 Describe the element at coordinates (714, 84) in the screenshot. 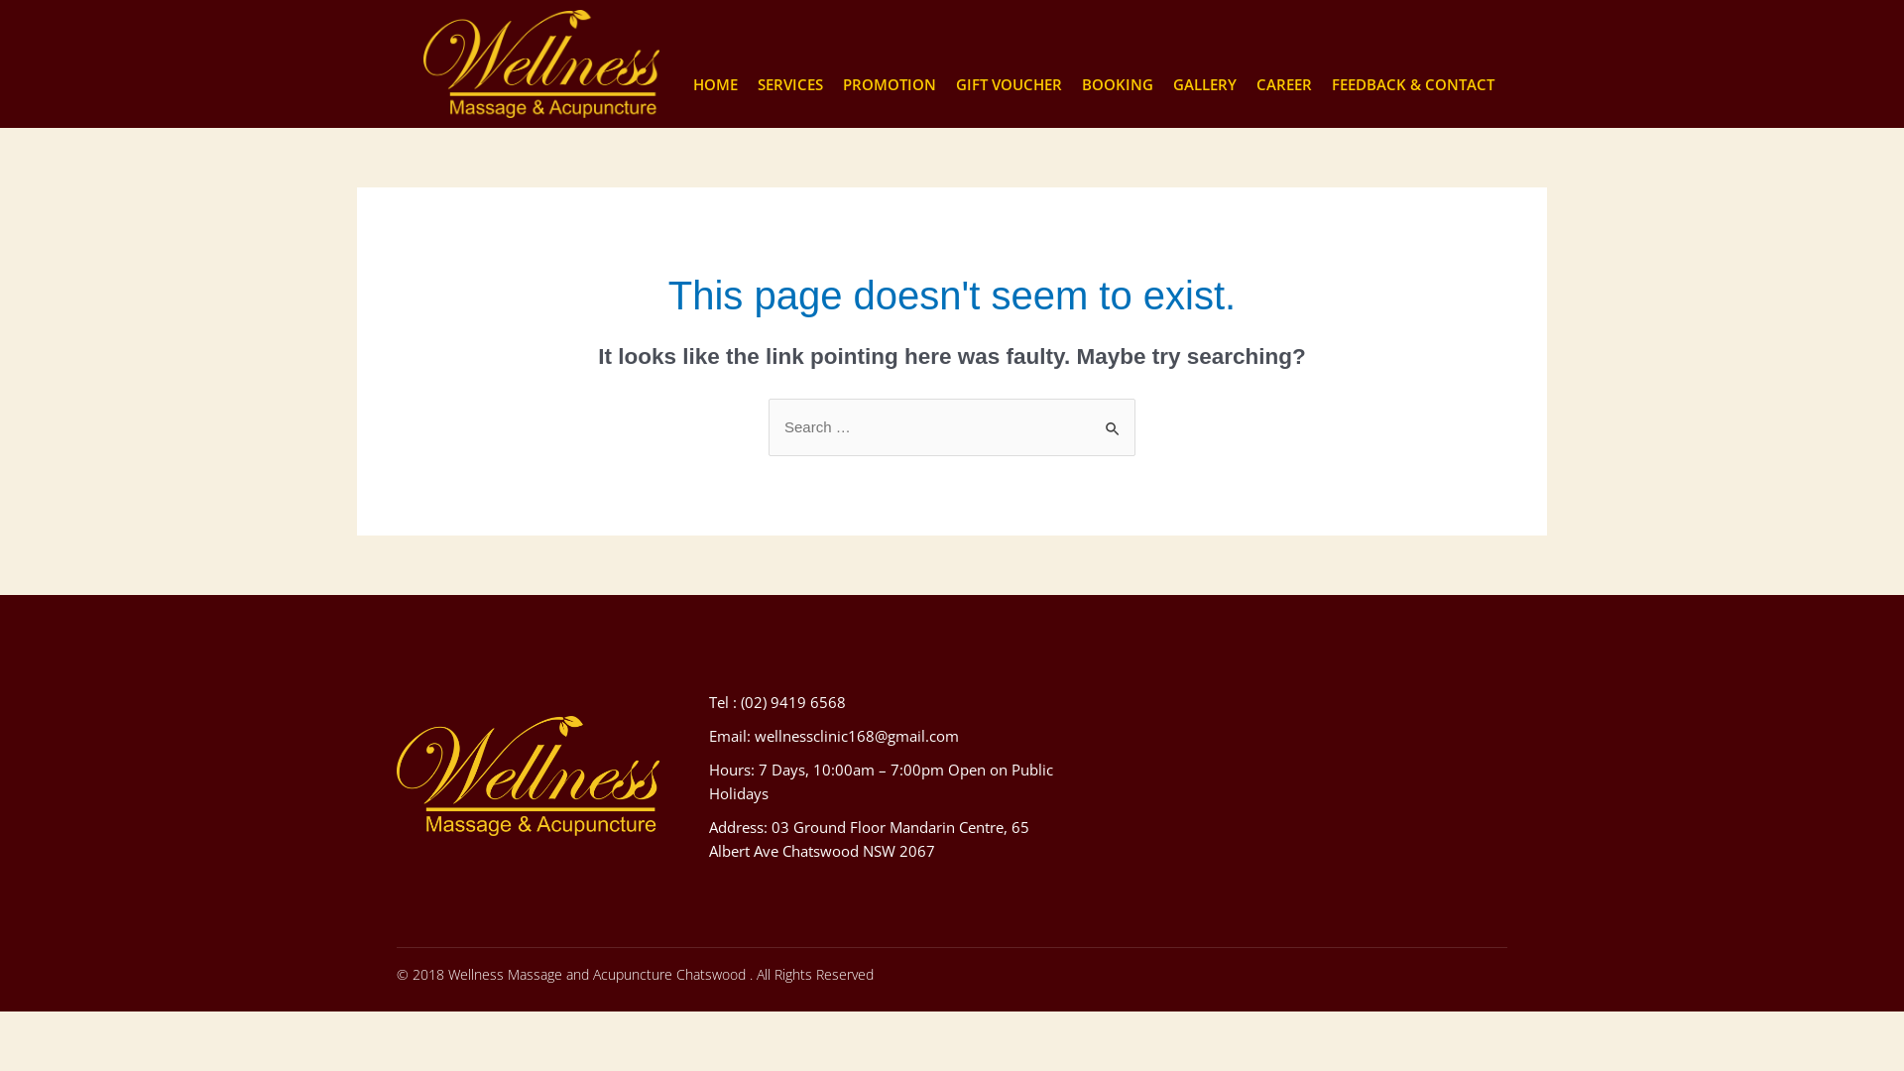

I see `HOME` at that location.